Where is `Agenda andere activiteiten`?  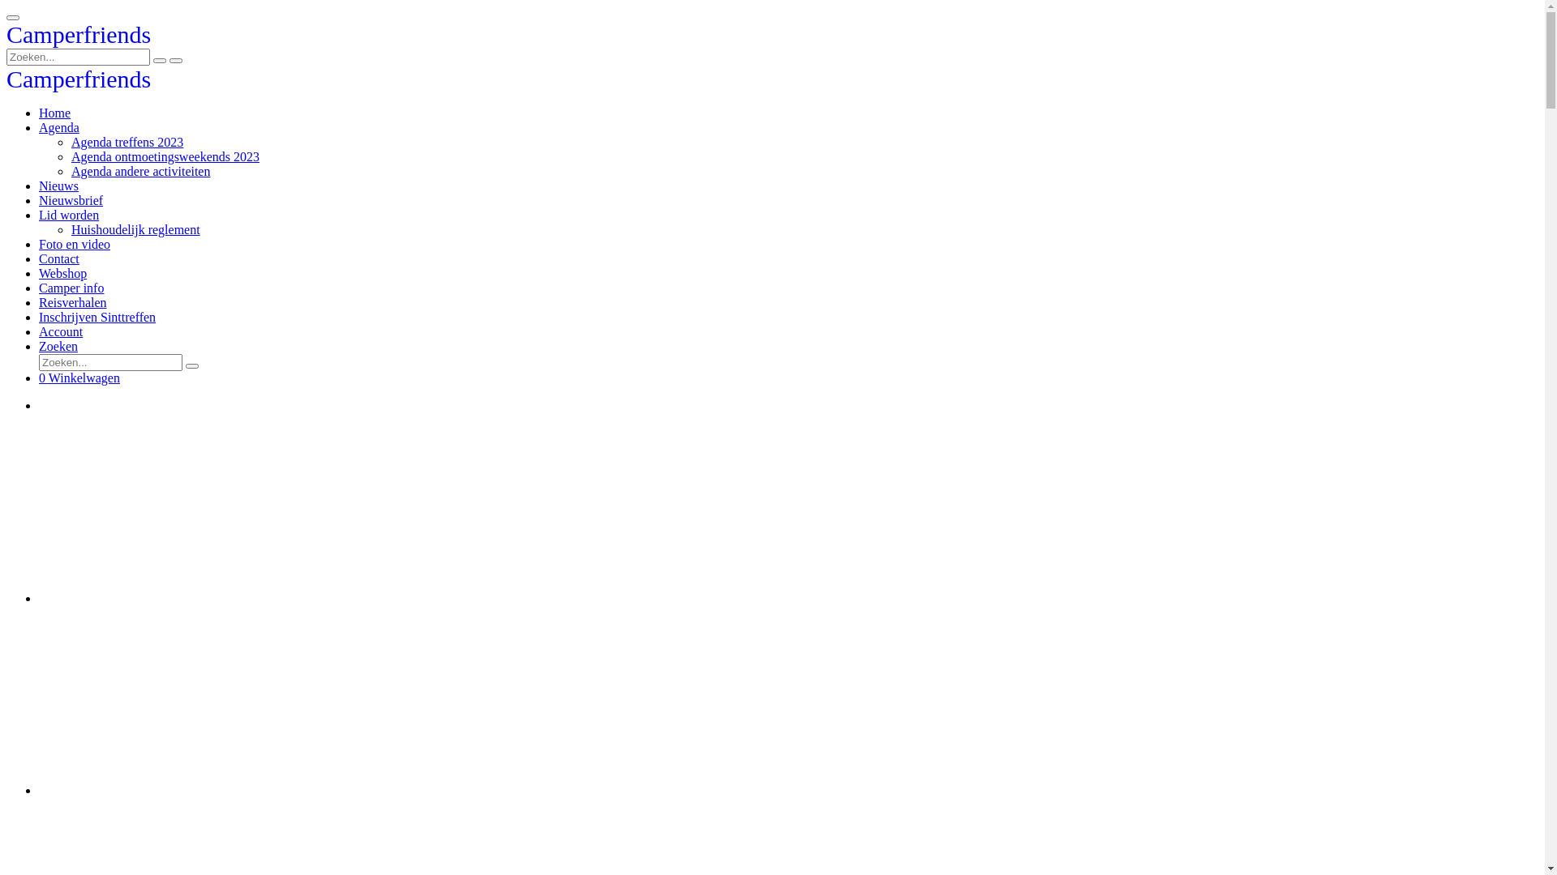
Agenda andere activiteiten is located at coordinates (141, 172).